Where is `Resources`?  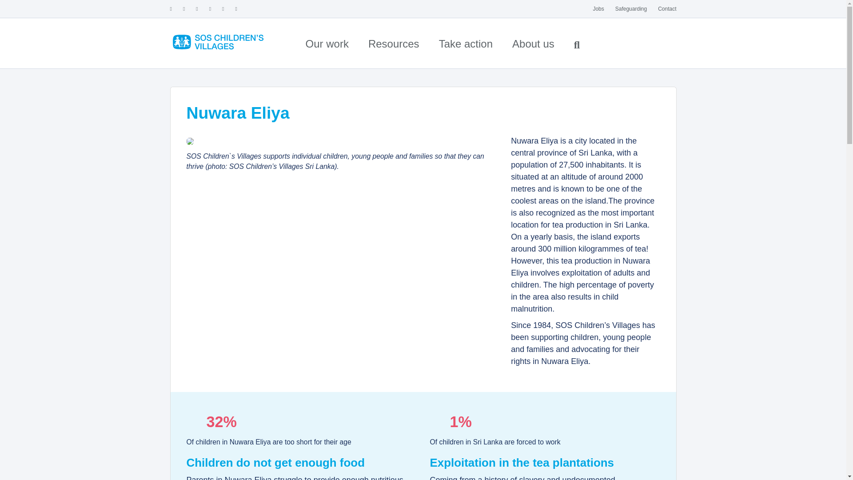
Resources is located at coordinates (394, 44).